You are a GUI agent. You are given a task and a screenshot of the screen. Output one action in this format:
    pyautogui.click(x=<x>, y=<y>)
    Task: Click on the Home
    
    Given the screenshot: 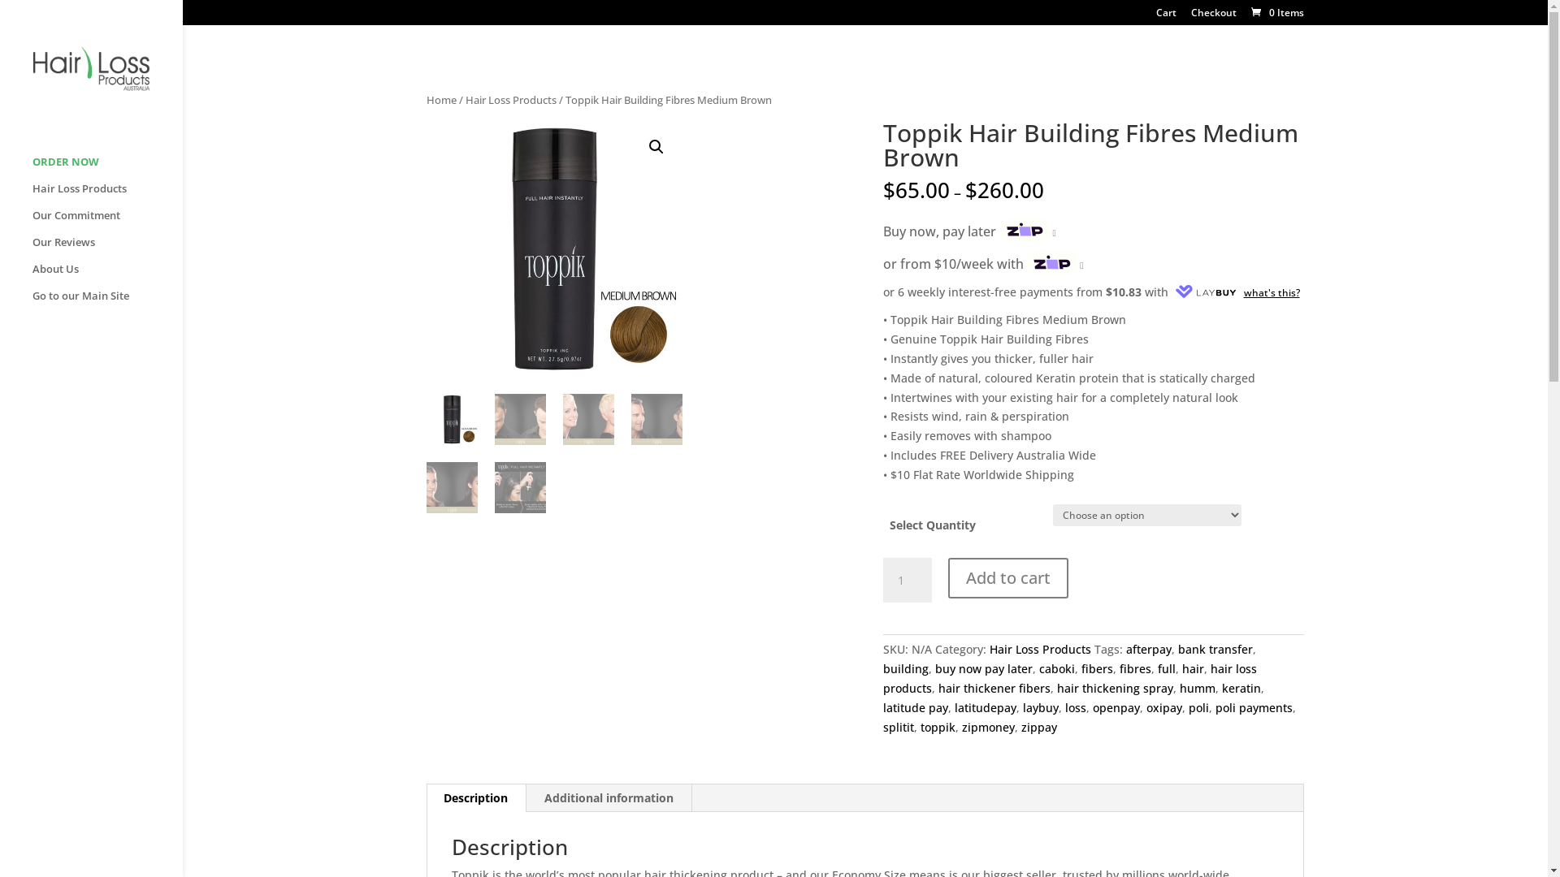 What is the action you would take?
    pyautogui.click(x=442, y=100)
    